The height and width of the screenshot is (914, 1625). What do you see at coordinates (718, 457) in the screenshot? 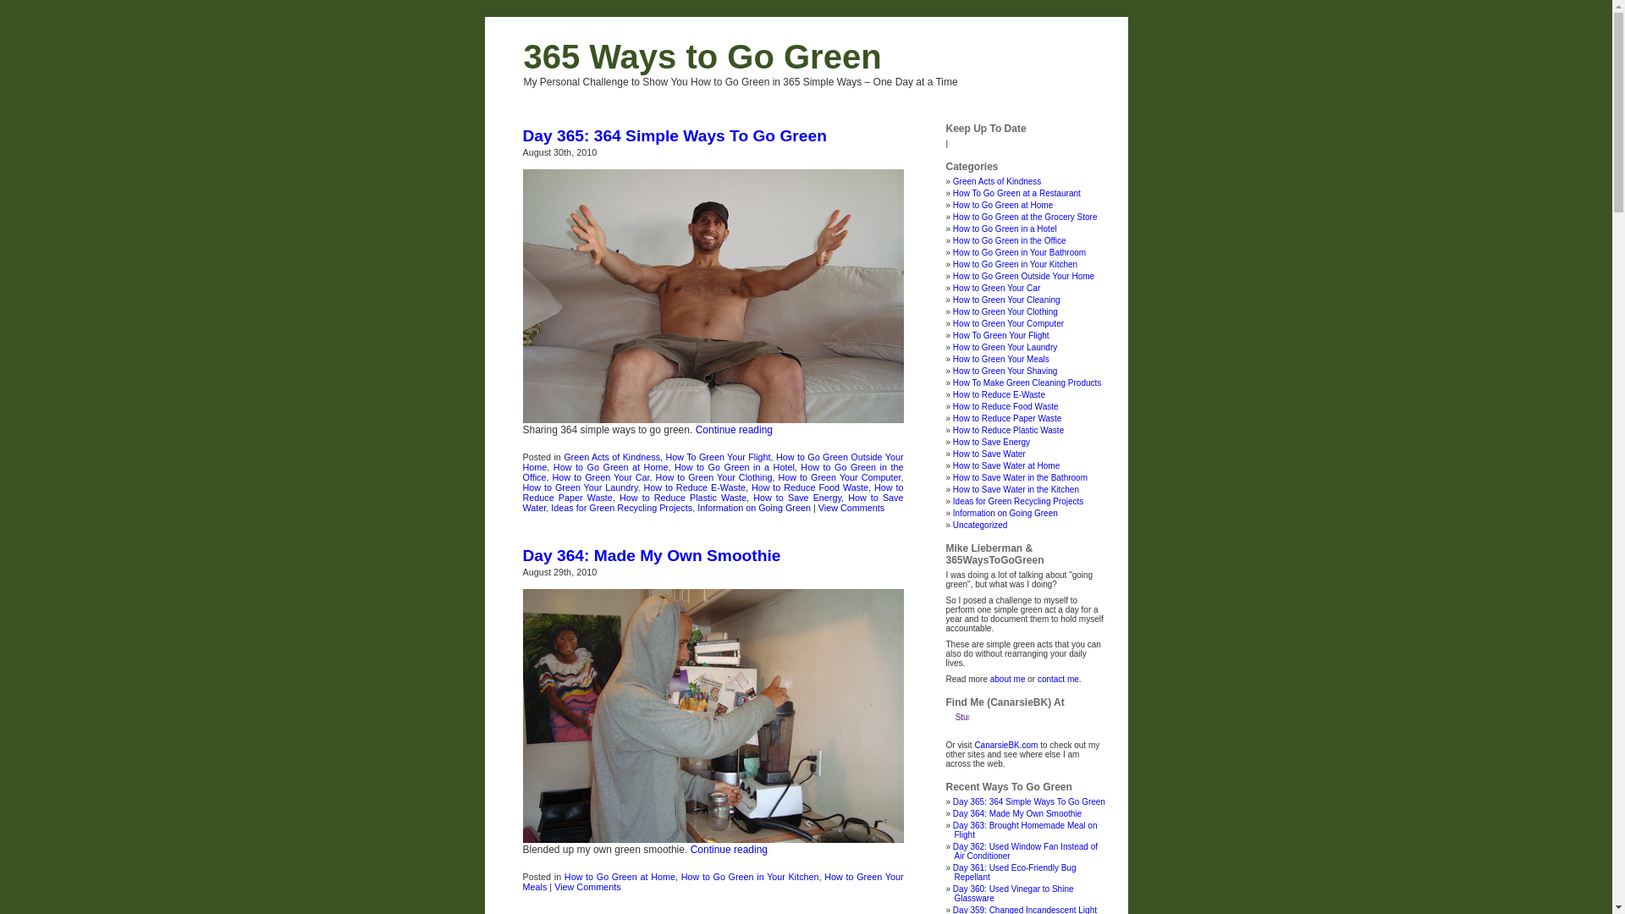
I see `How To Green Your Flight` at bounding box center [718, 457].